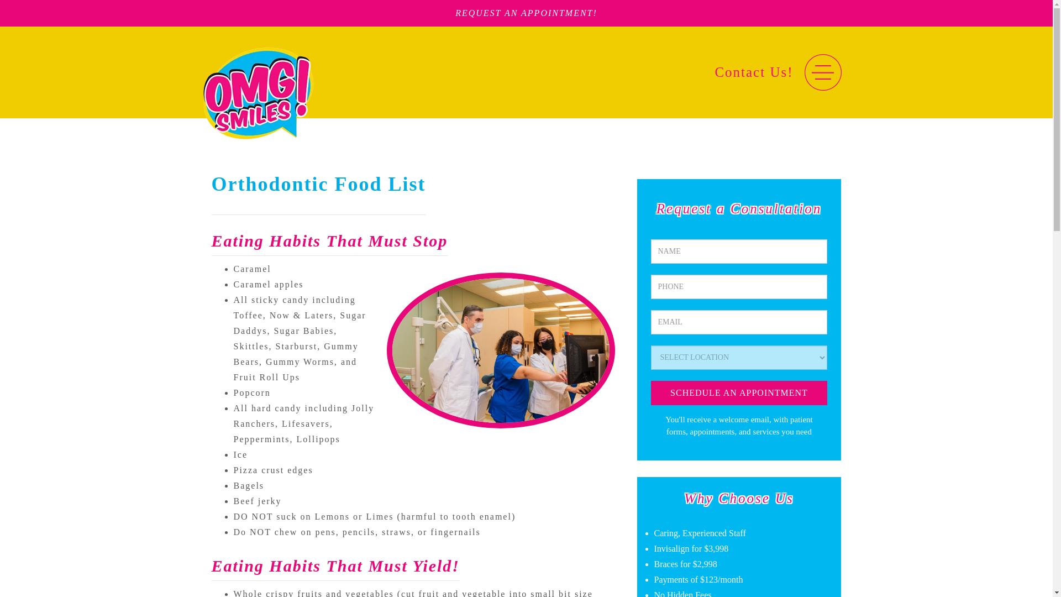 The image size is (1061, 597). I want to click on SCHEDULE AN APPOINTMENT, so click(739, 392).